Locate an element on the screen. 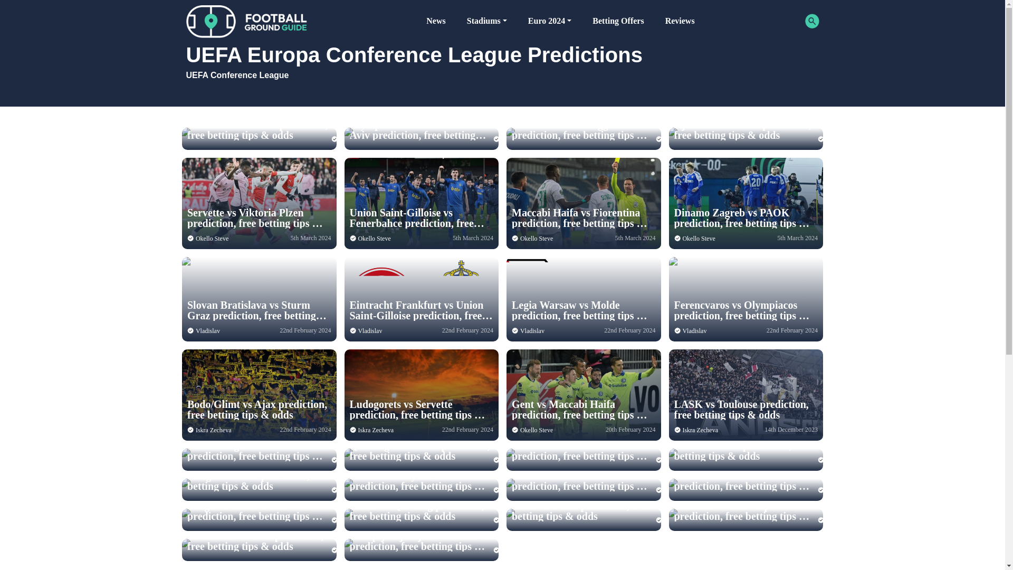 The image size is (1013, 570). Reviews is located at coordinates (680, 21).